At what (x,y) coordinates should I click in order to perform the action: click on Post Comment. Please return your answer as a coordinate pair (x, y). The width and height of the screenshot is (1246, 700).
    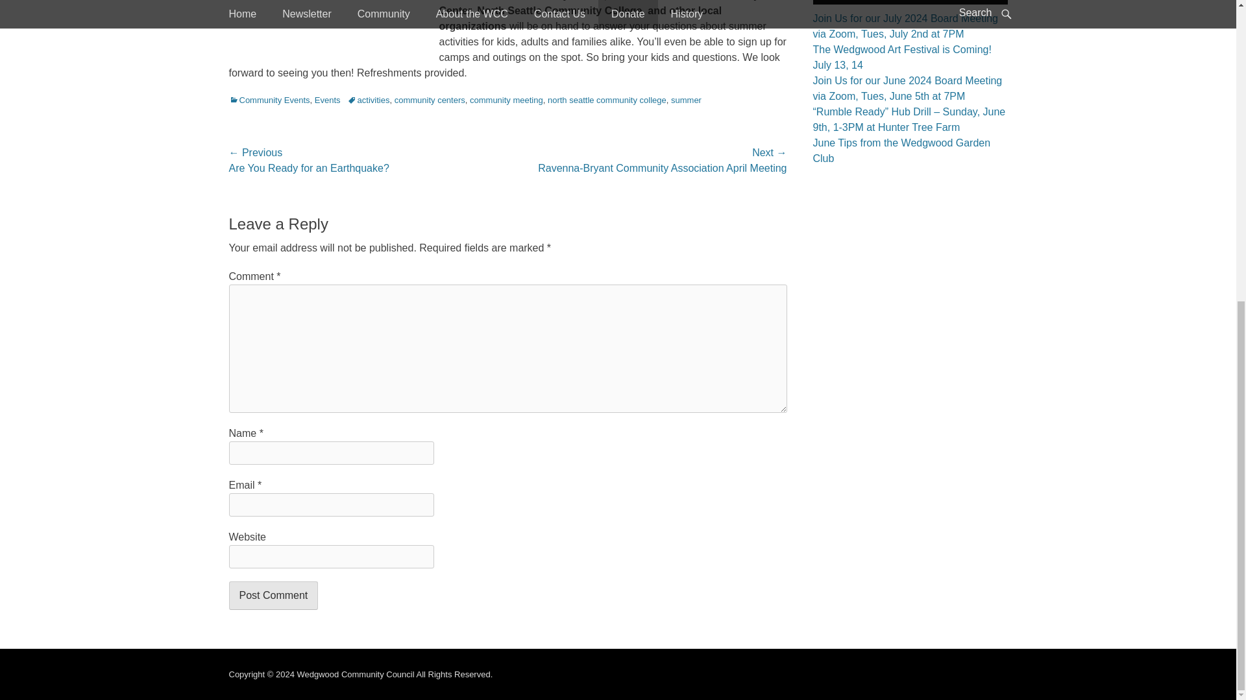
    Looking at the image, I should click on (273, 595).